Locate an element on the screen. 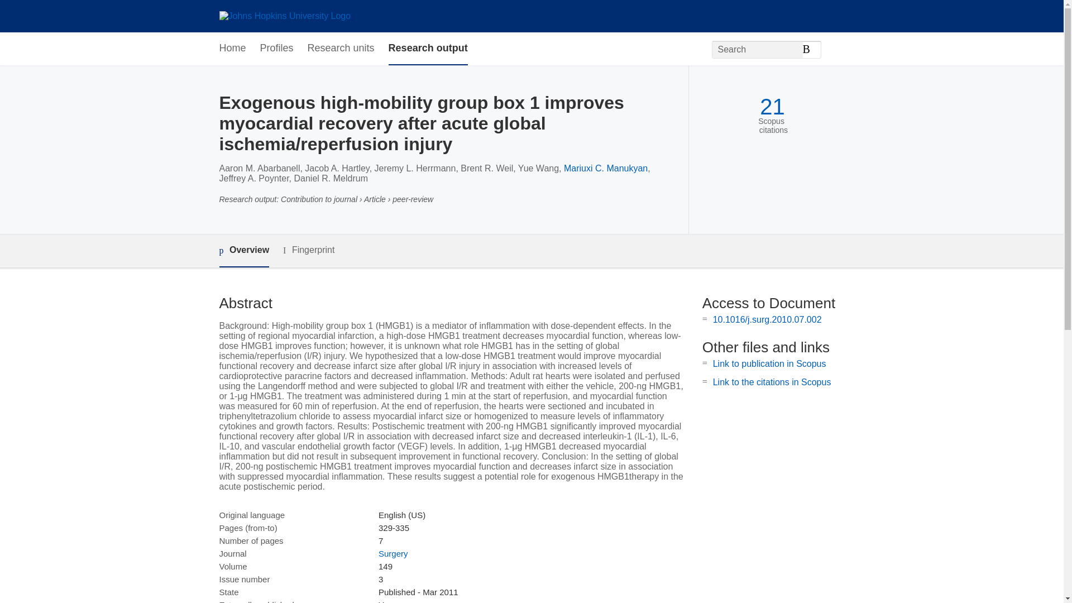 This screenshot has width=1072, height=603. Research output is located at coordinates (428, 49).